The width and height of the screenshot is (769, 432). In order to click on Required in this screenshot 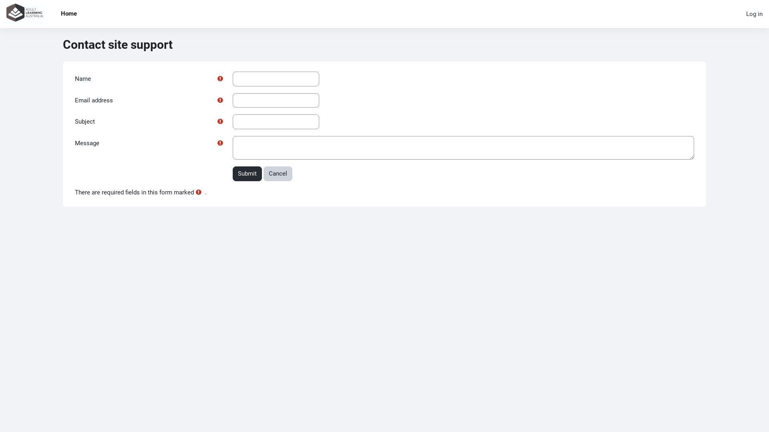, I will do `click(222, 79)`.